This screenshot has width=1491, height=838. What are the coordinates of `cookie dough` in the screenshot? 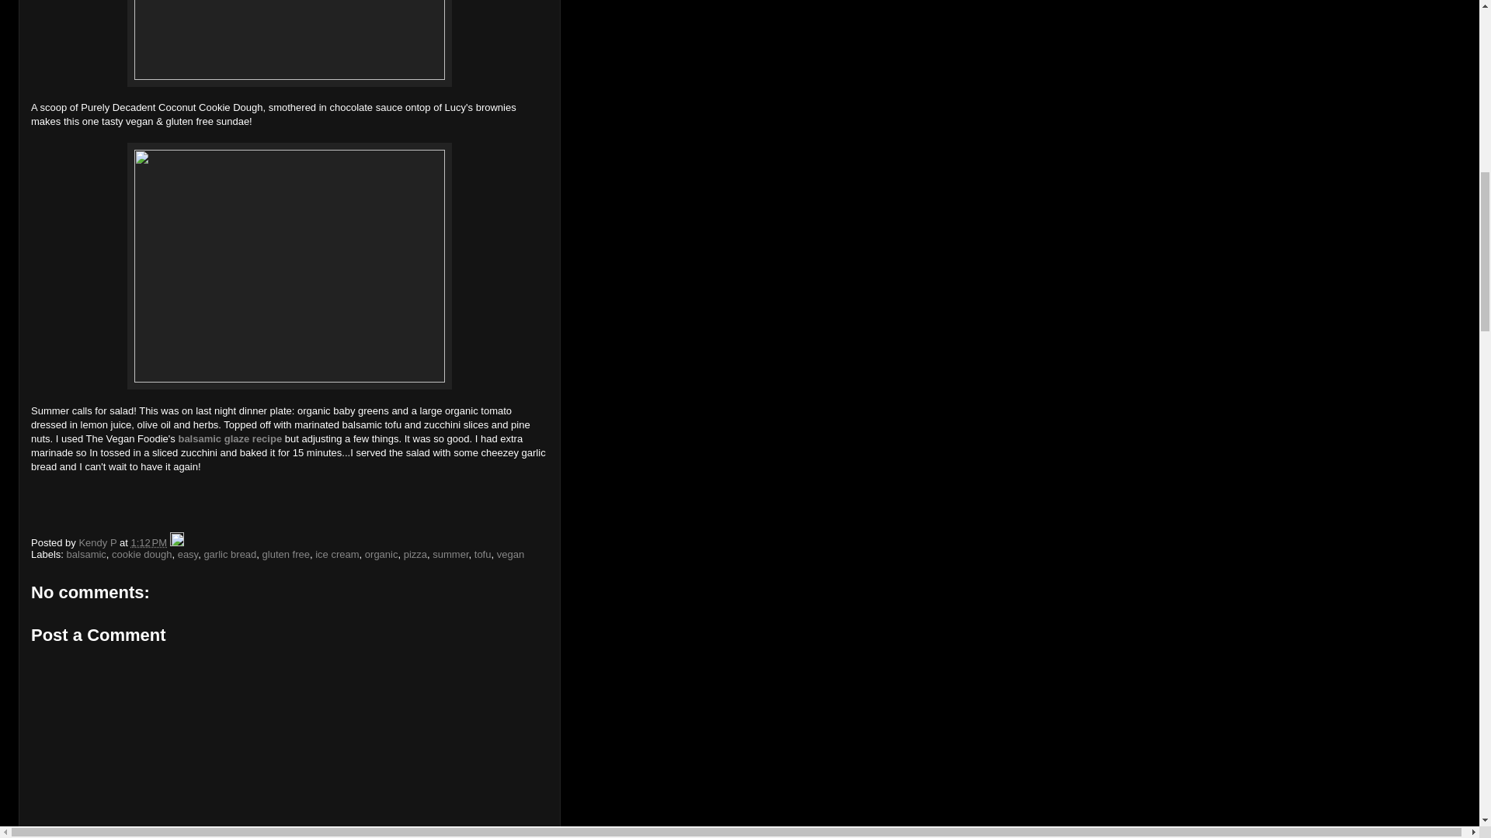 It's located at (141, 554).